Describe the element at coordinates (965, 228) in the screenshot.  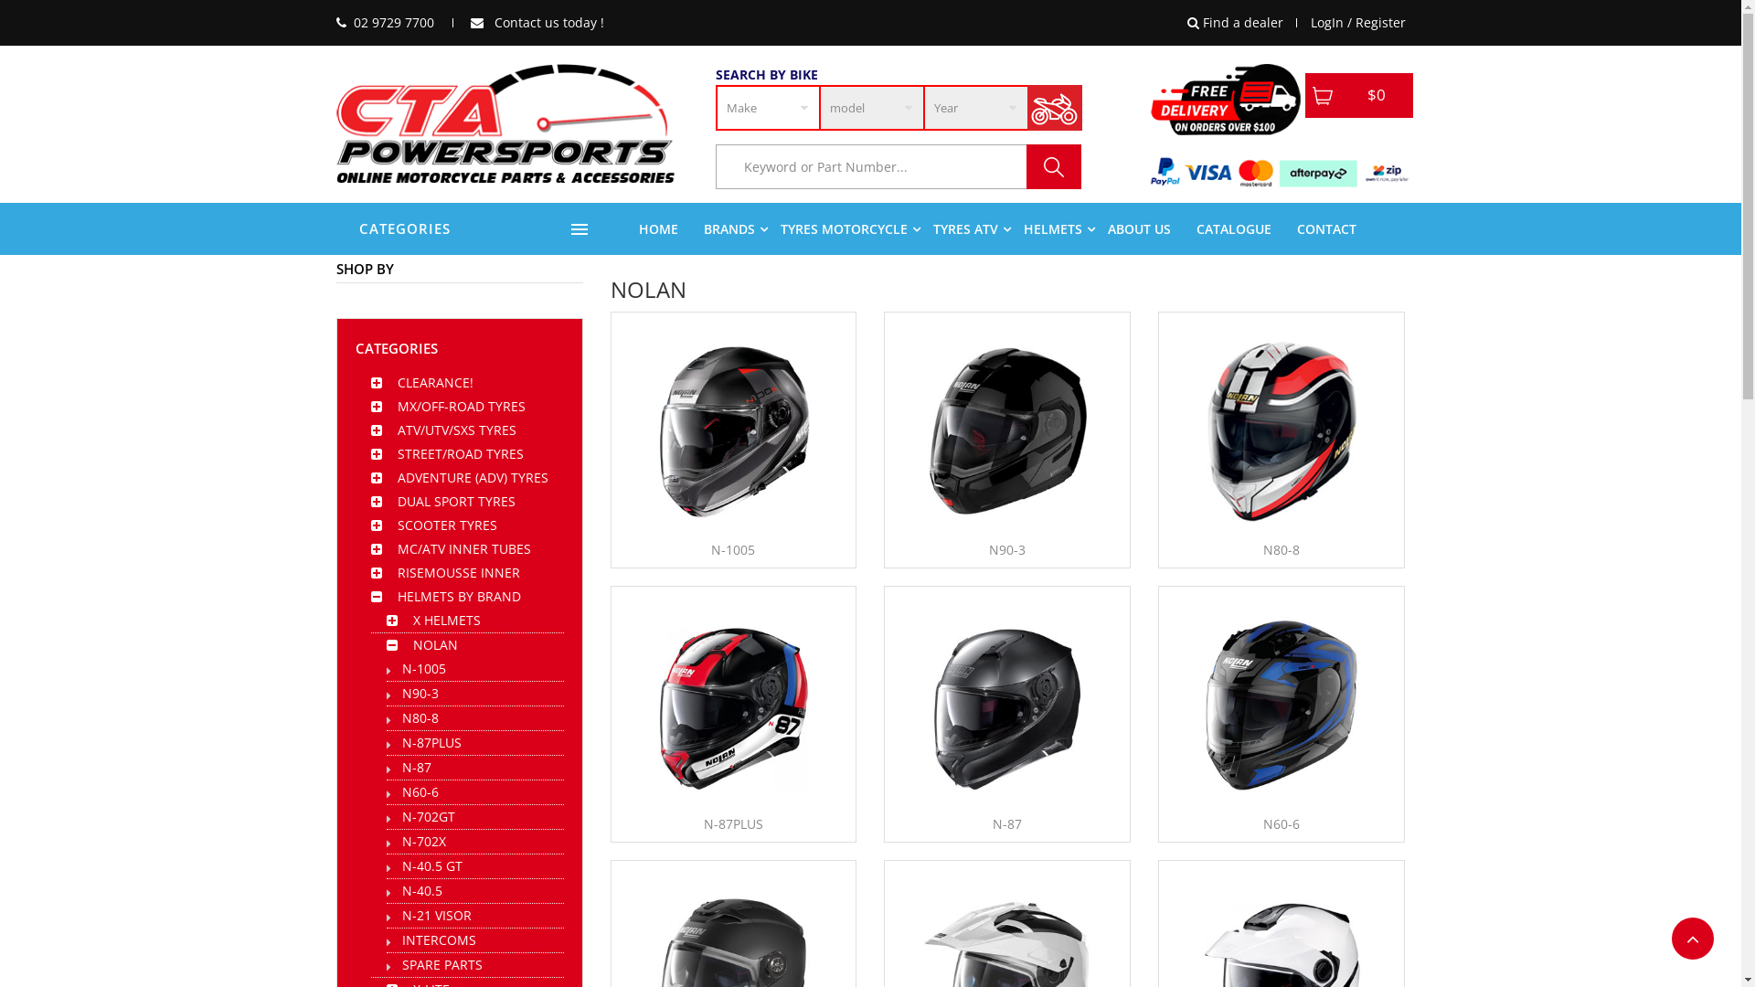
I see `TYRES ATV` at that location.